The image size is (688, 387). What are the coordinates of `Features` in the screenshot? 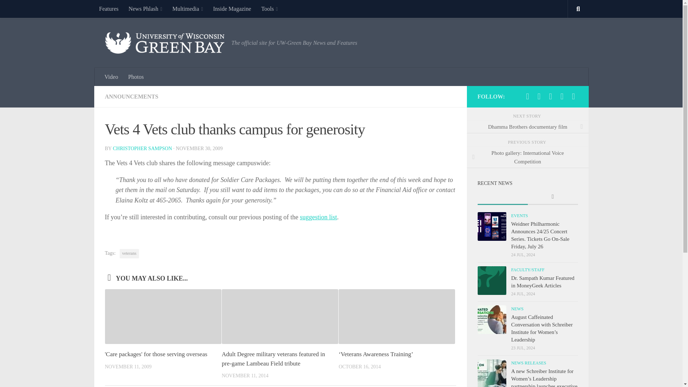 It's located at (108, 9).